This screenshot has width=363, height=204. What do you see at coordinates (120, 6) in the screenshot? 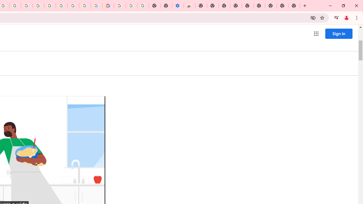
I see `Sign in - Google Accounts` at bounding box center [120, 6].